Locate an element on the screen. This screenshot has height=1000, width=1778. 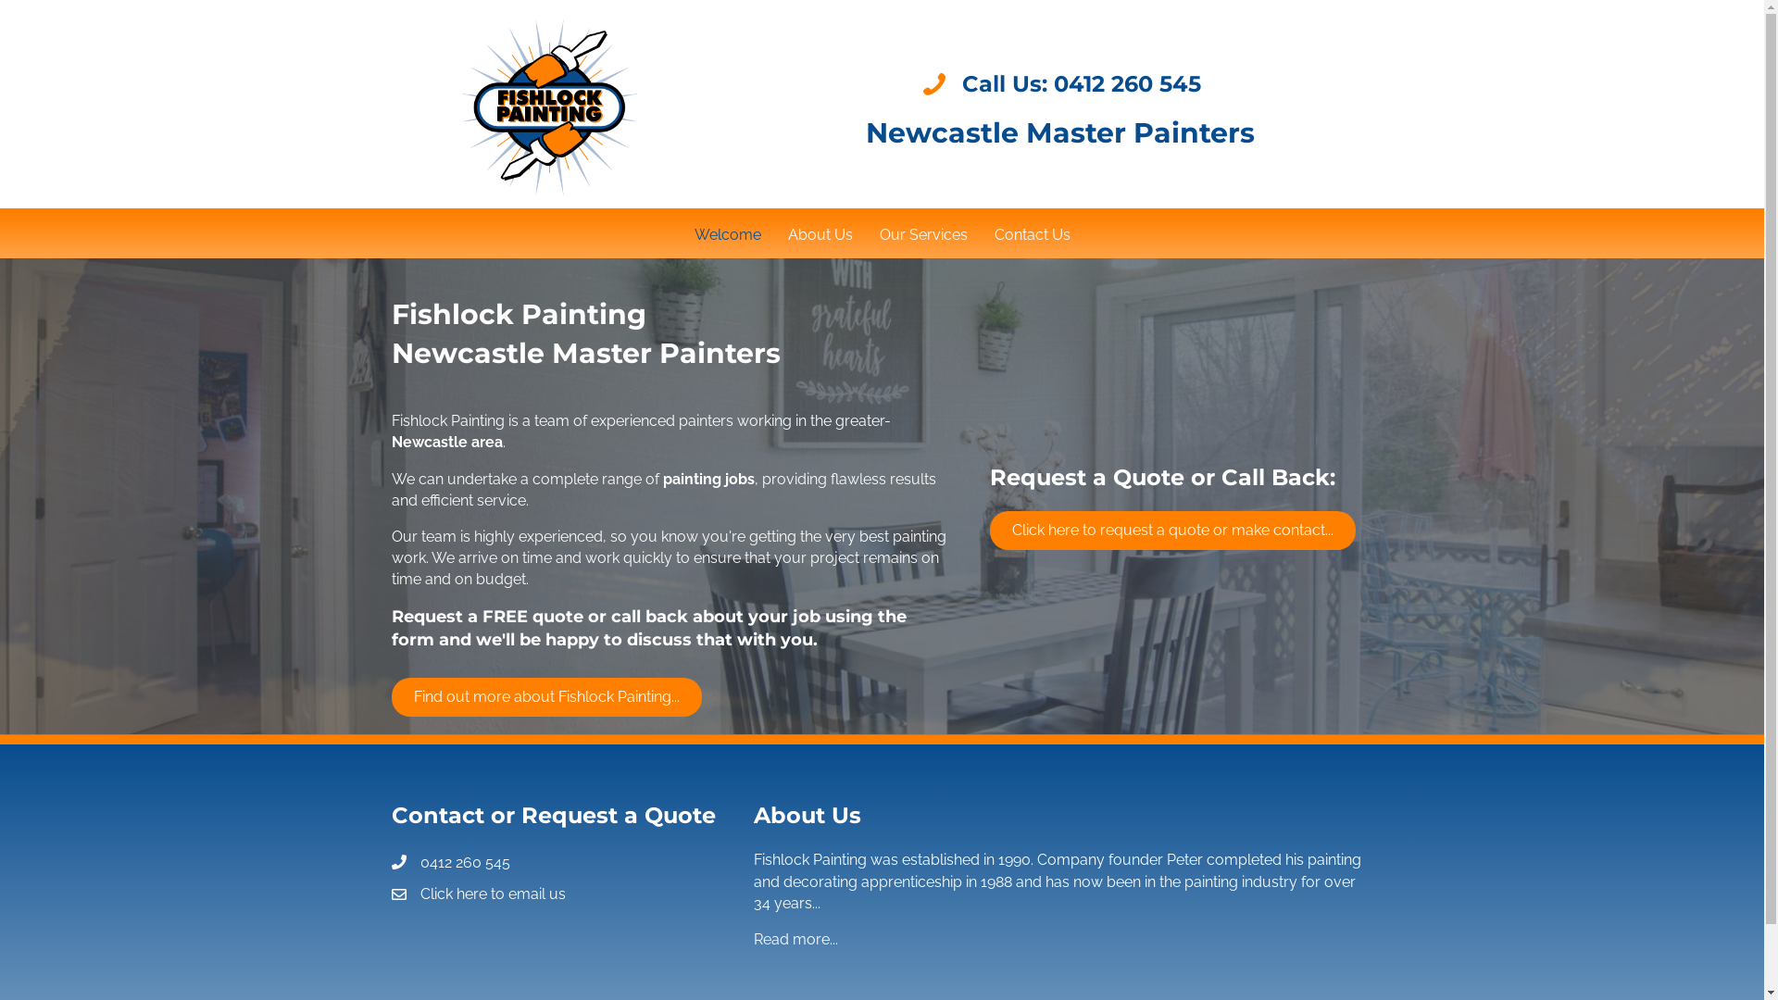
0412 260 545 is located at coordinates (465, 863).